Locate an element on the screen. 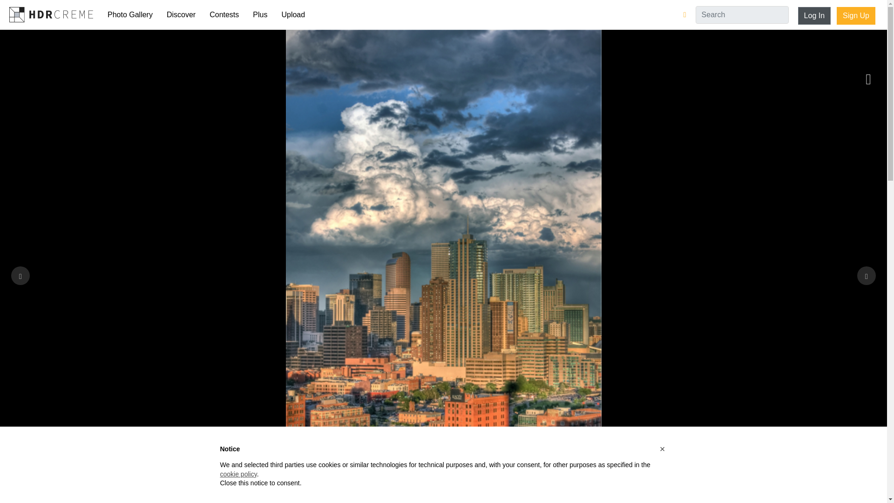 The width and height of the screenshot is (894, 503). Contests is located at coordinates (224, 15).